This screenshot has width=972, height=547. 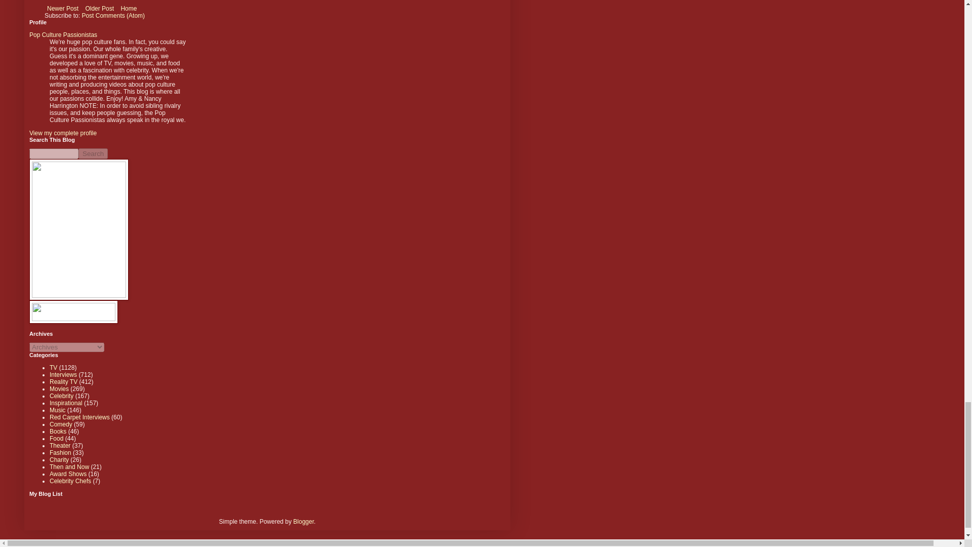 I want to click on Celebrity, so click(x=61, y=396).